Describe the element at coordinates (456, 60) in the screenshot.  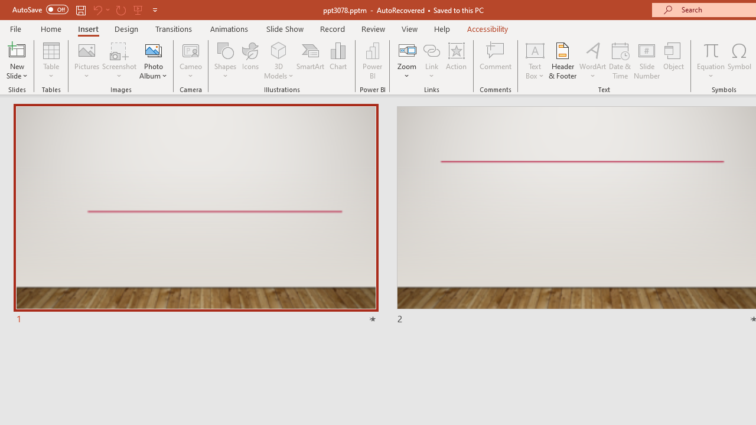
I see `Action` at that location.